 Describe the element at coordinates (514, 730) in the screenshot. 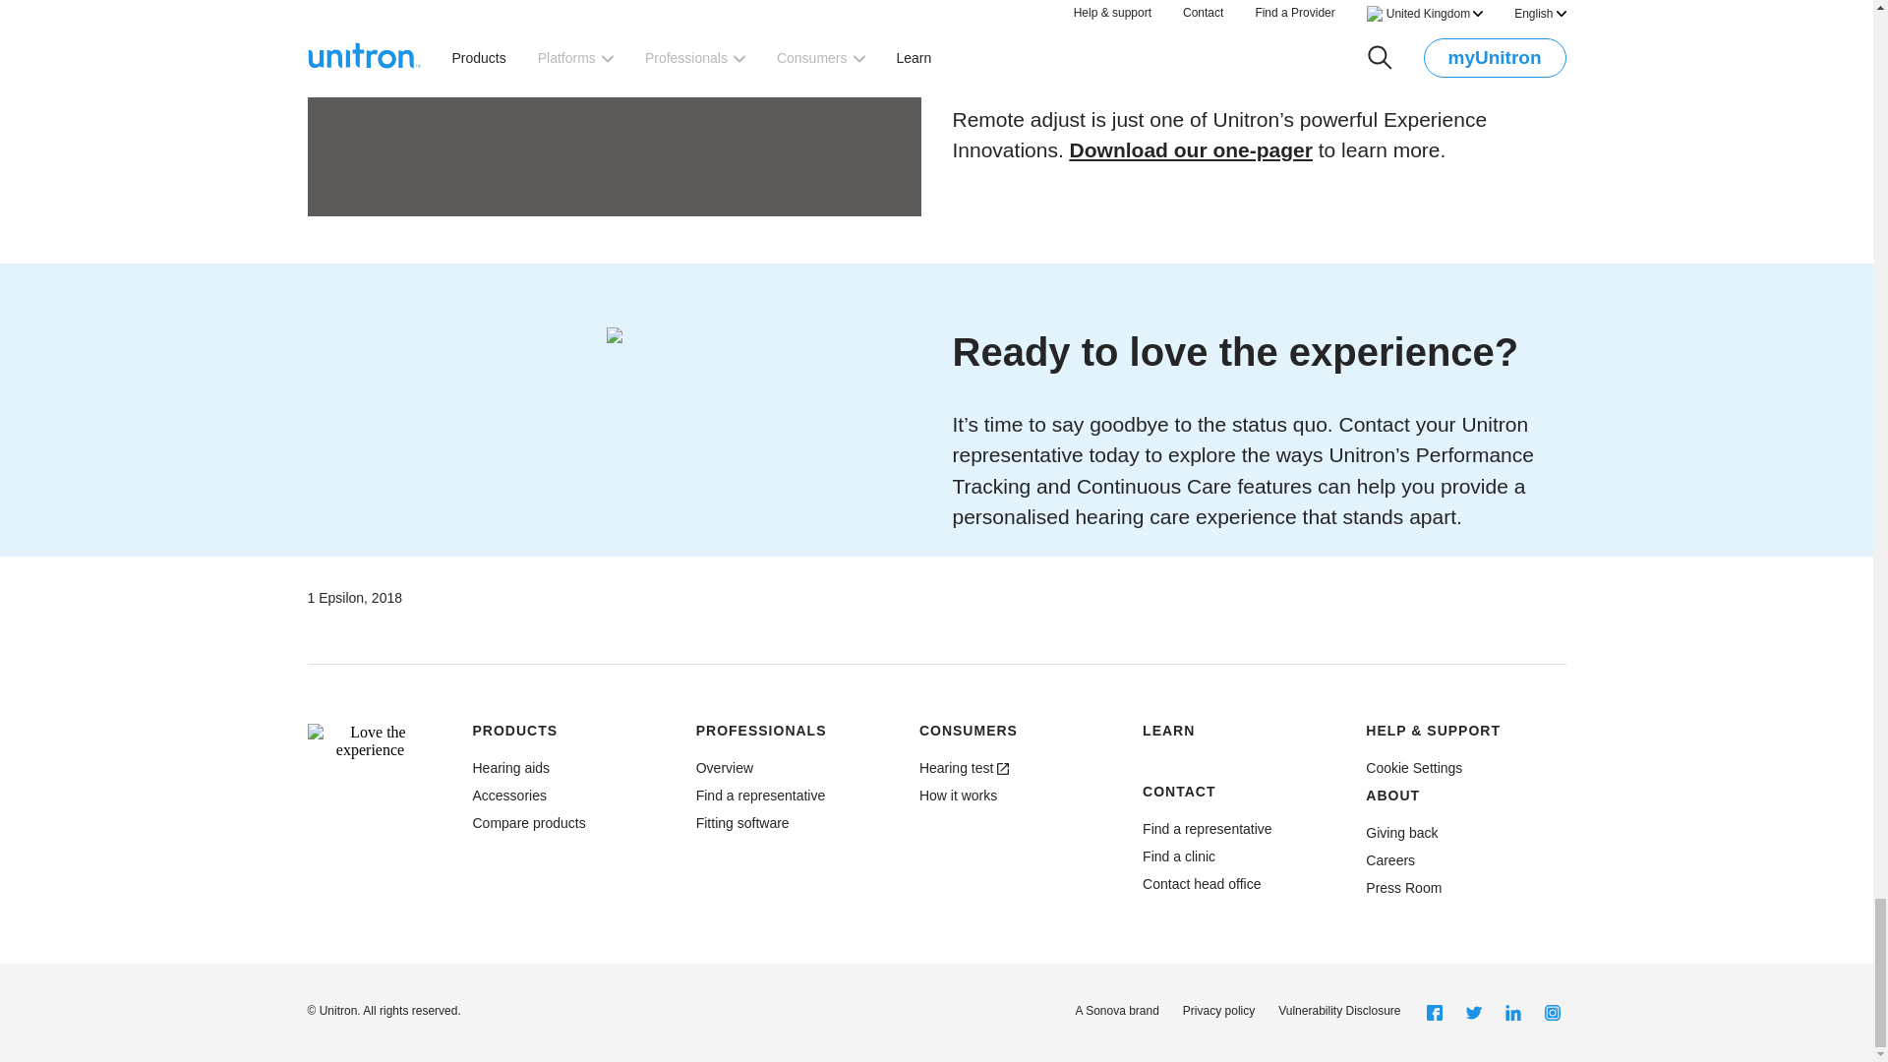

I see `PRODUCTS` at that location.